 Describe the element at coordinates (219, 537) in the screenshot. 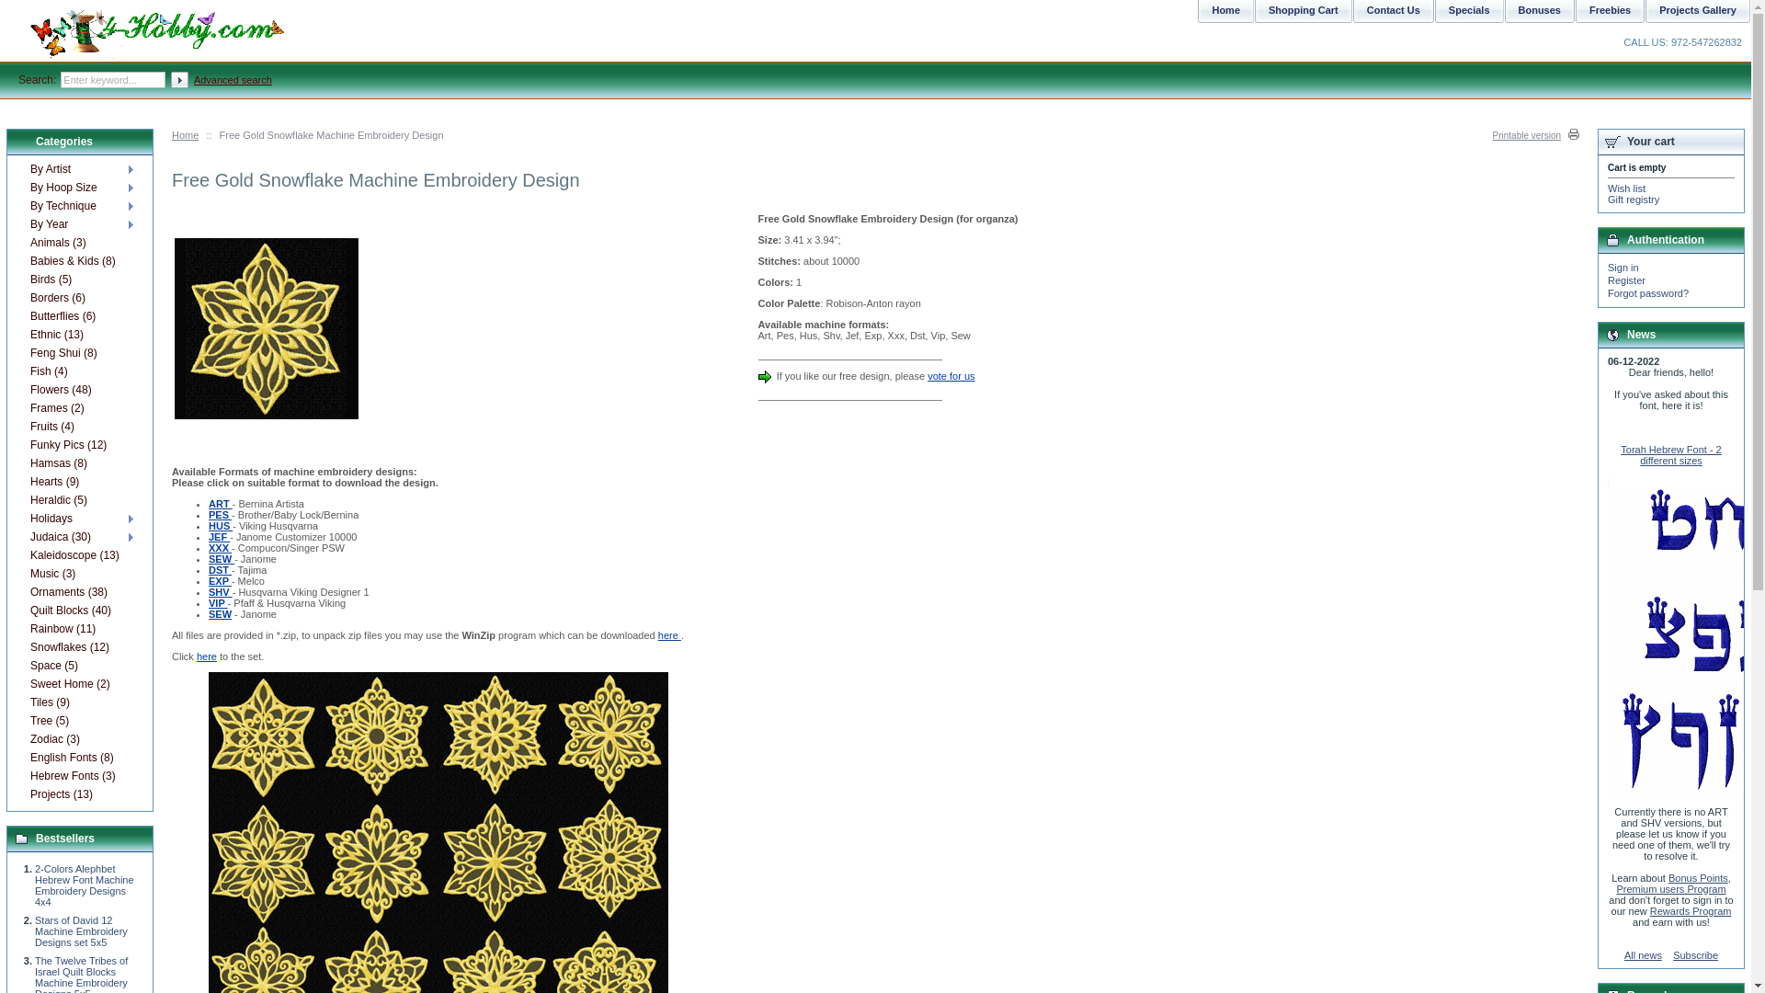

I see `JEF` at that location.